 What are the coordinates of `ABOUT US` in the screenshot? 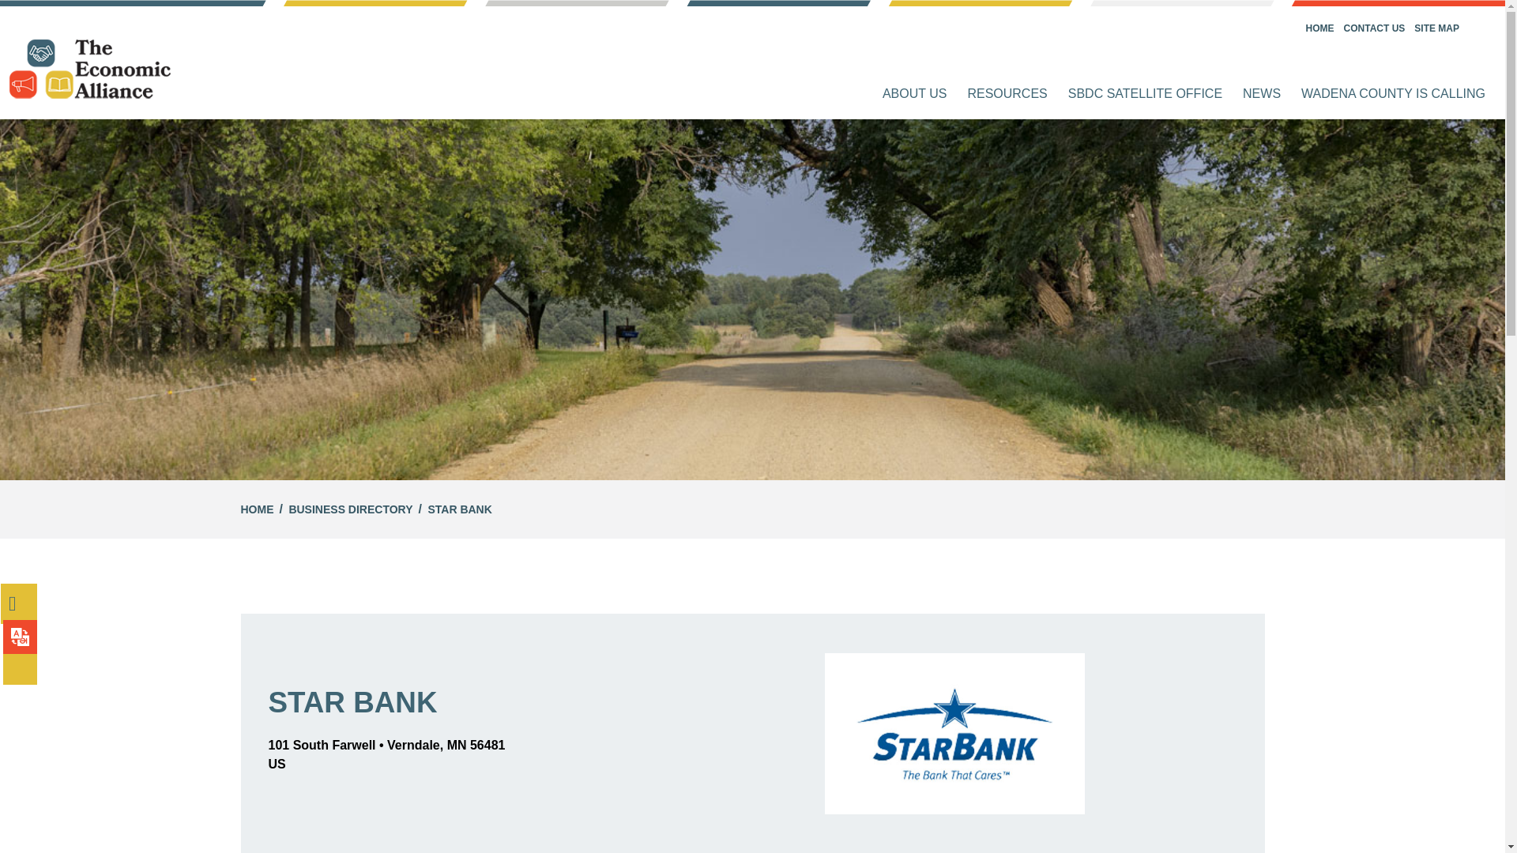 It's located at (915, 94).